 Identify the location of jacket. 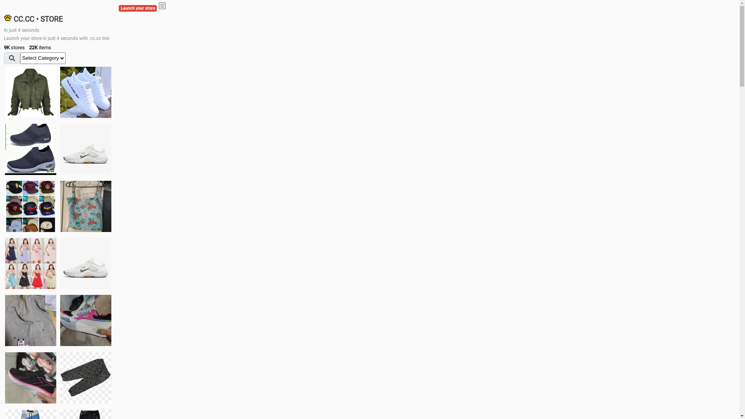
(31, 92).